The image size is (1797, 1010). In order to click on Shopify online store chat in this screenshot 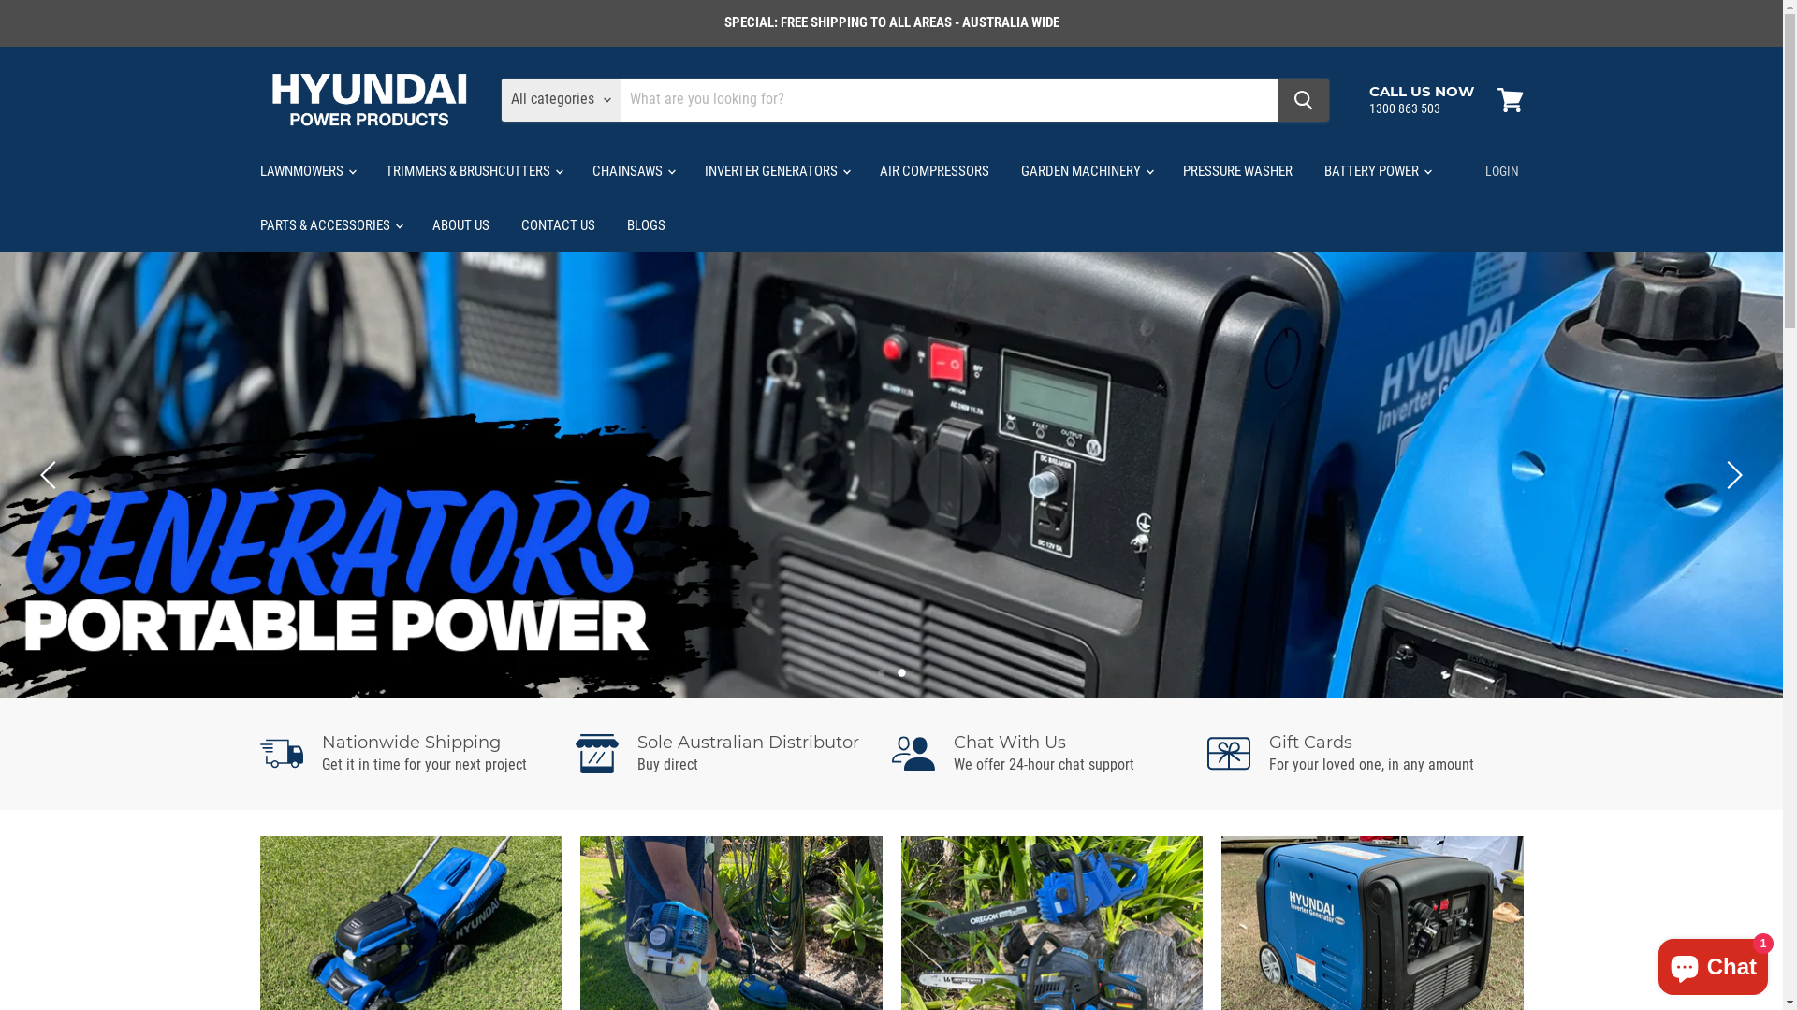, I will do `click(1713, 963)`.